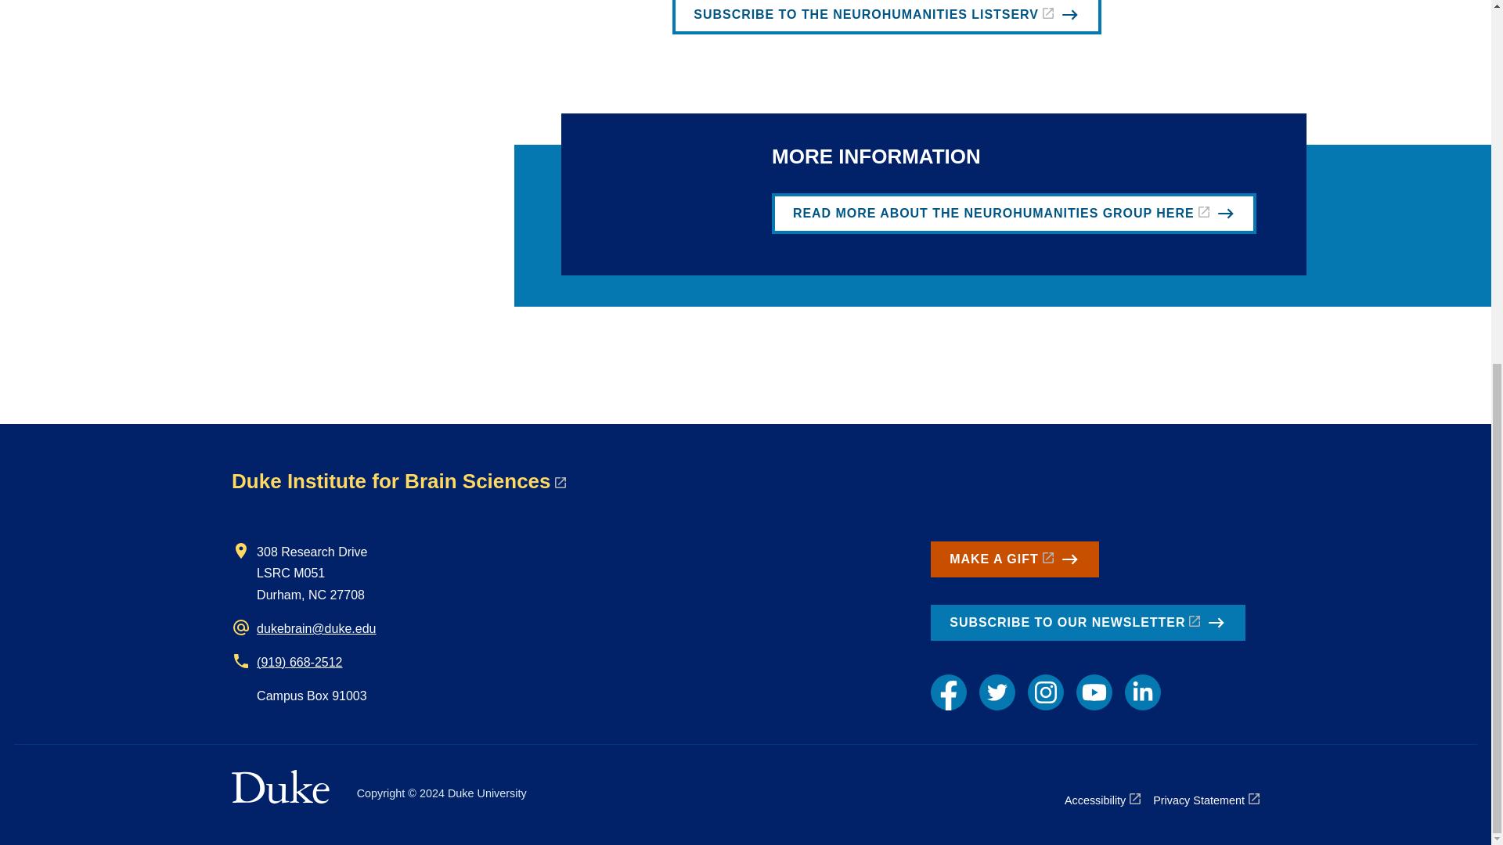 This screenshot has width=1503, height=845. Describe the element at coordinates (948, 692) in the screenshot. I see `Facebook link` at that location.